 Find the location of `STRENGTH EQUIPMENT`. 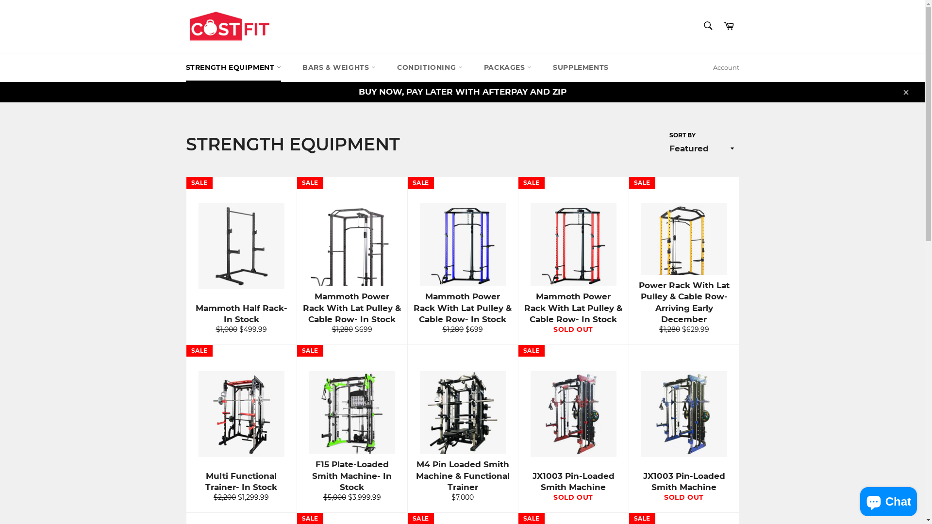

STRENGTH EQUIPMENT is located at coordinates (233, 68).